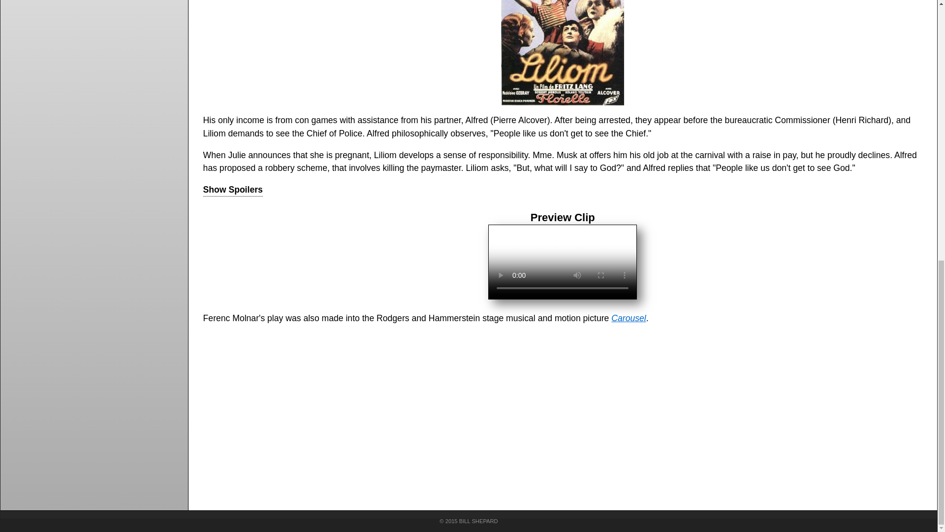 The image size is (945, 532). What do you see at coordinates (628, 318) in the screenshot?
I see `Carousel` at bounding box center [628, 318].